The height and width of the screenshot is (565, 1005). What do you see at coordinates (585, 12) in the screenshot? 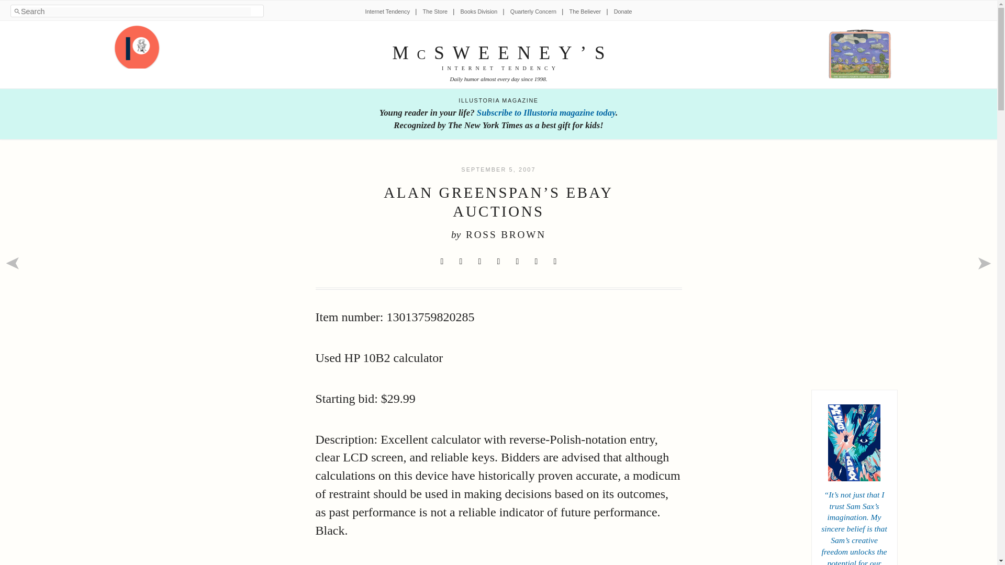
I see `The Believer` at bounding box center [585, 12].